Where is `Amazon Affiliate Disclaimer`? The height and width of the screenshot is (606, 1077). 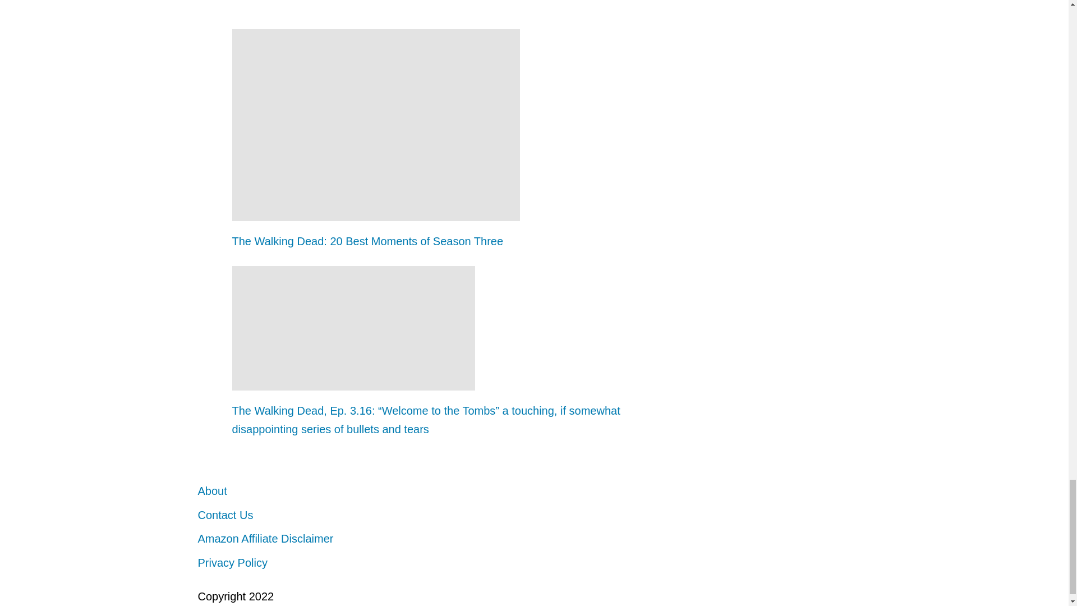
Amazon Affiliate Disclaimer is located at coordinates (265, 539).